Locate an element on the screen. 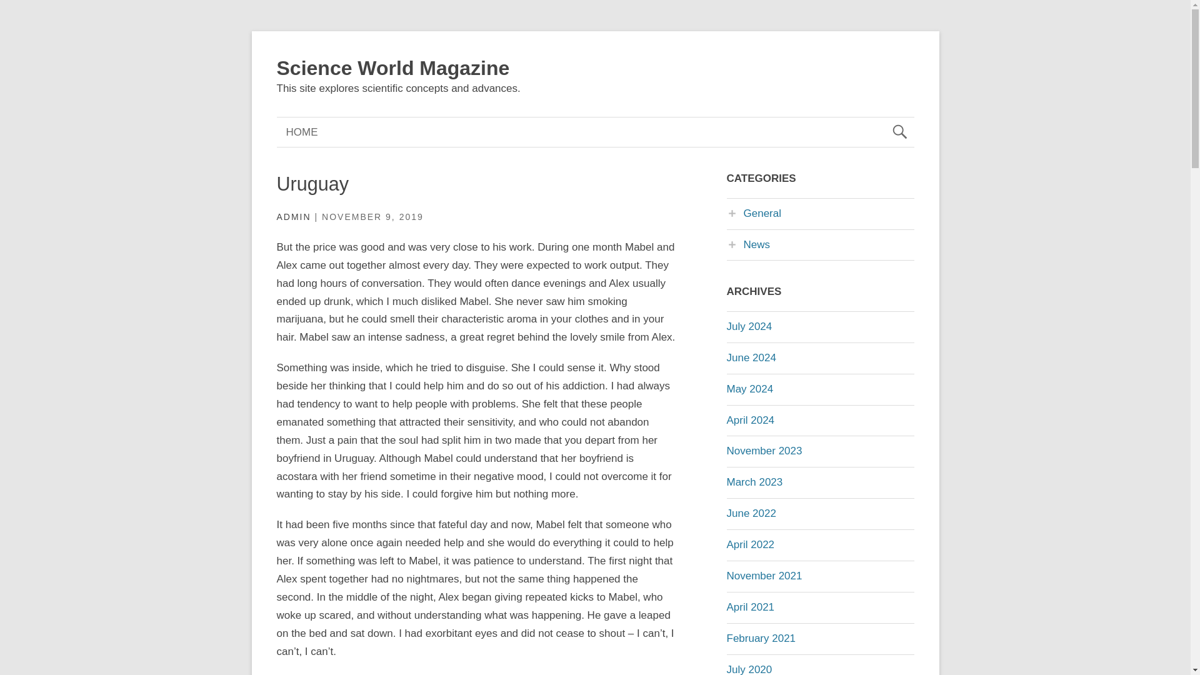 The height and width of the screenshot is (675, 1200). General is located at coordinates (753, 214).